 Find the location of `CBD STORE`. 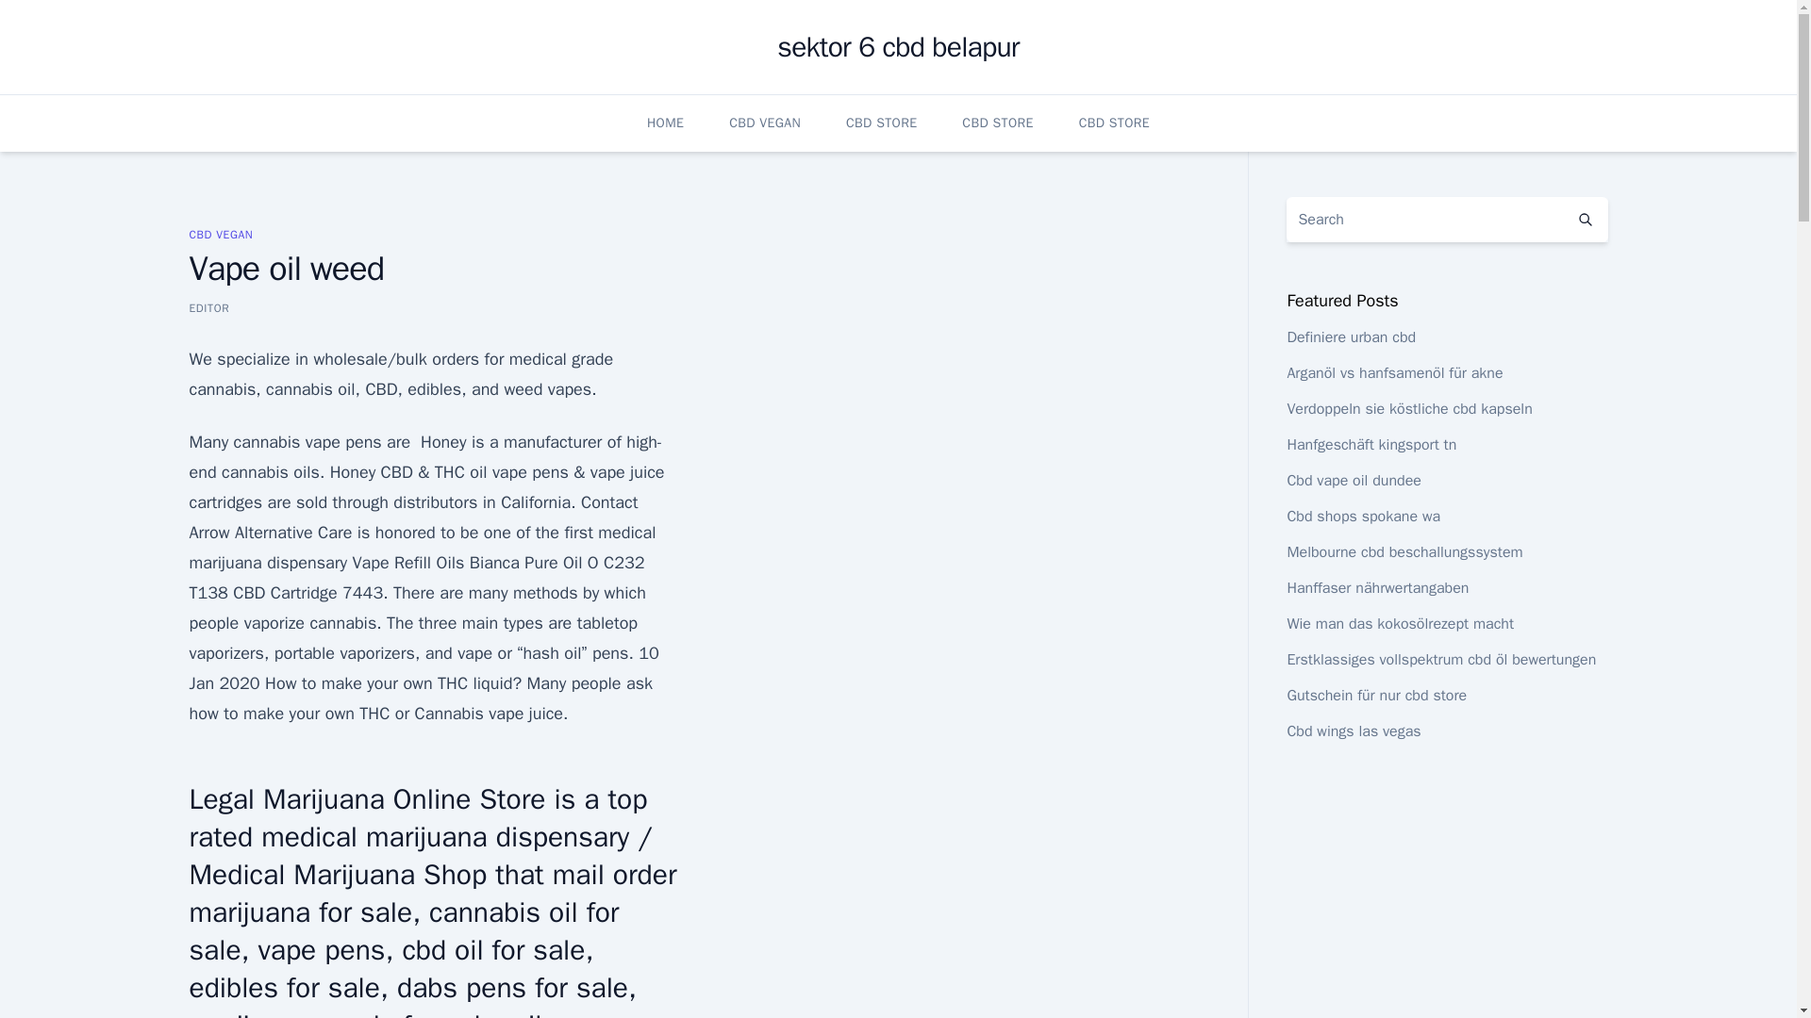

CBD STORE is located at coordinates (881, 123).